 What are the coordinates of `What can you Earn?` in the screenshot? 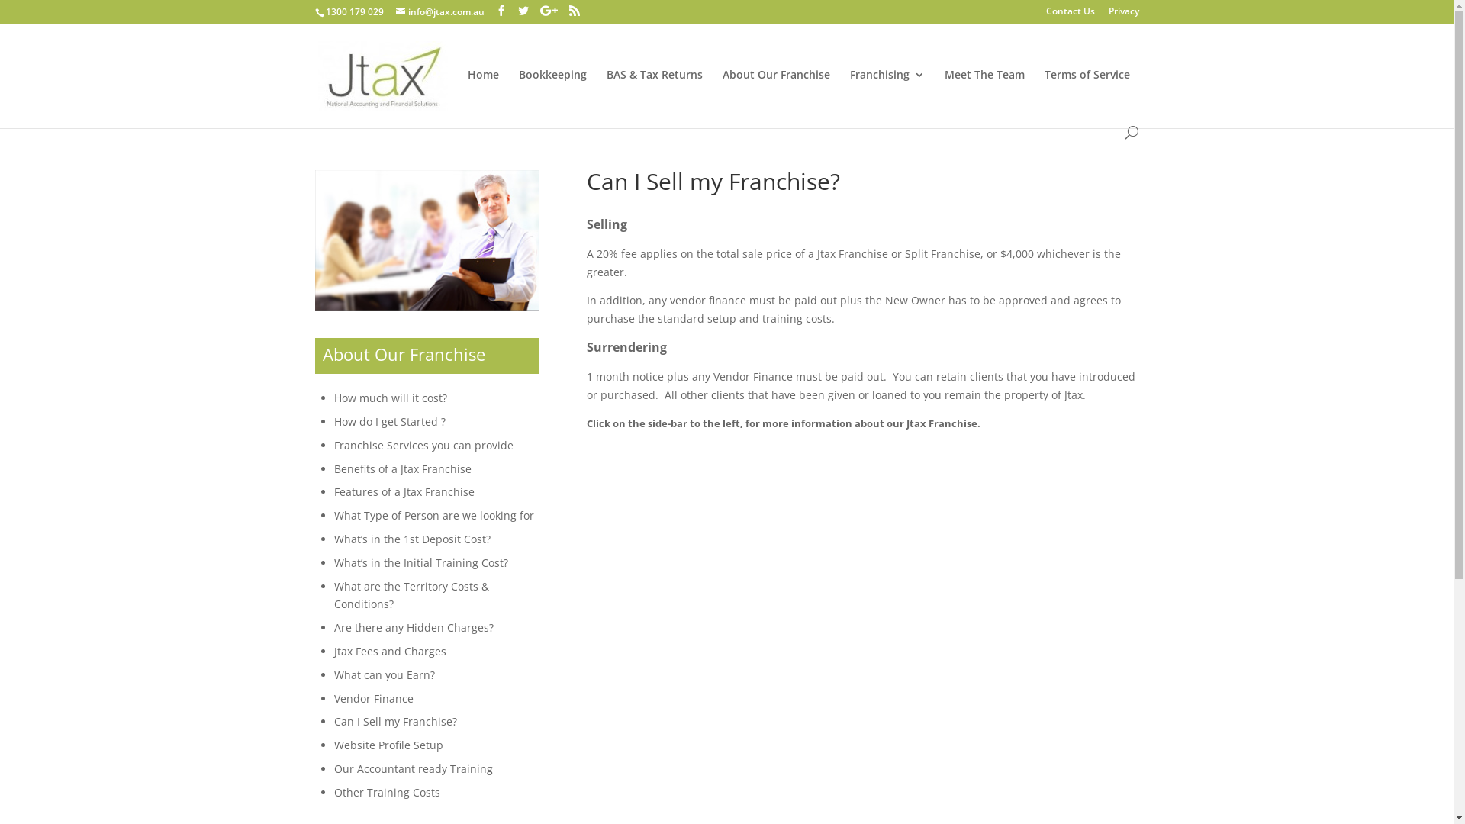 It's located at (385, 674).